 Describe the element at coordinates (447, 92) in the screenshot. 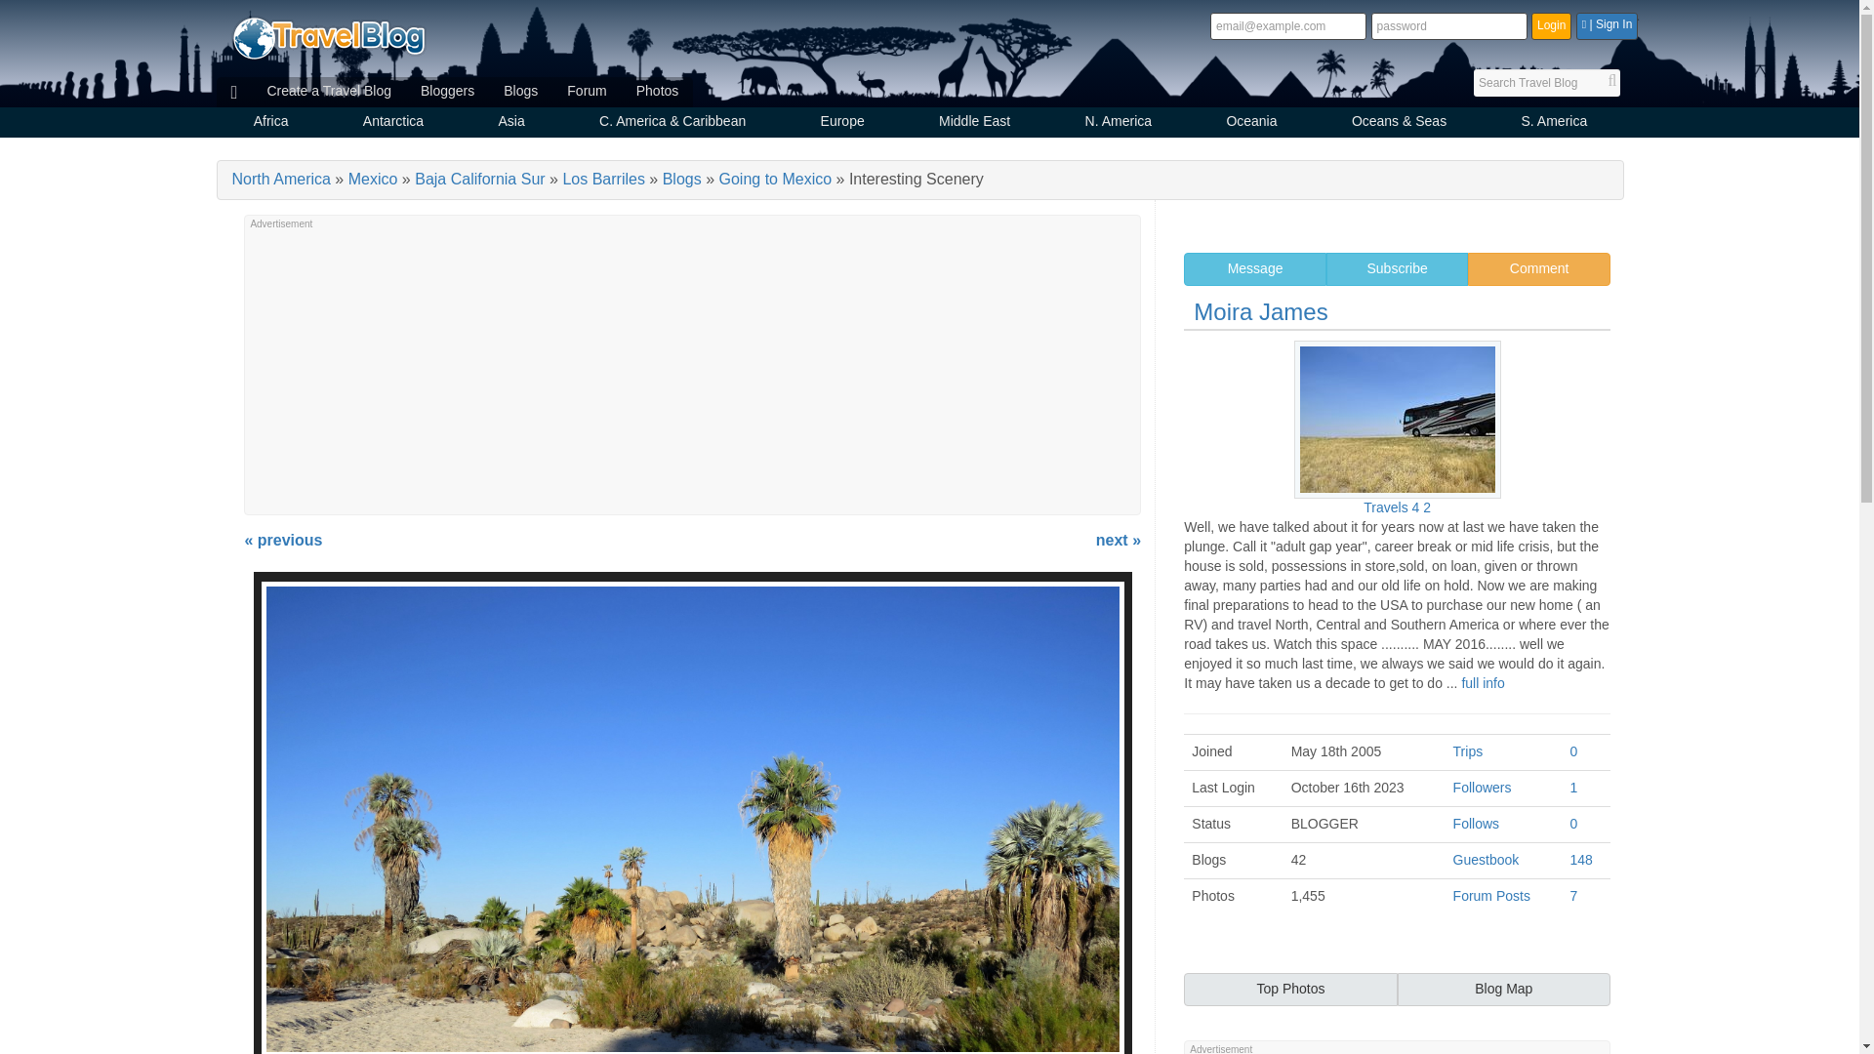

I see `Bloggers` at that location.